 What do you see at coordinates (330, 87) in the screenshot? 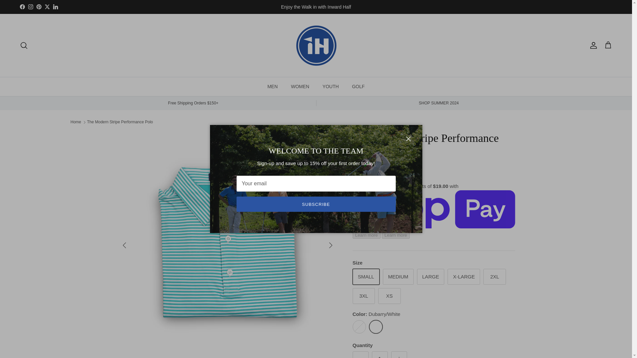
I see `YOUTH` at bounding box center [330, 87].